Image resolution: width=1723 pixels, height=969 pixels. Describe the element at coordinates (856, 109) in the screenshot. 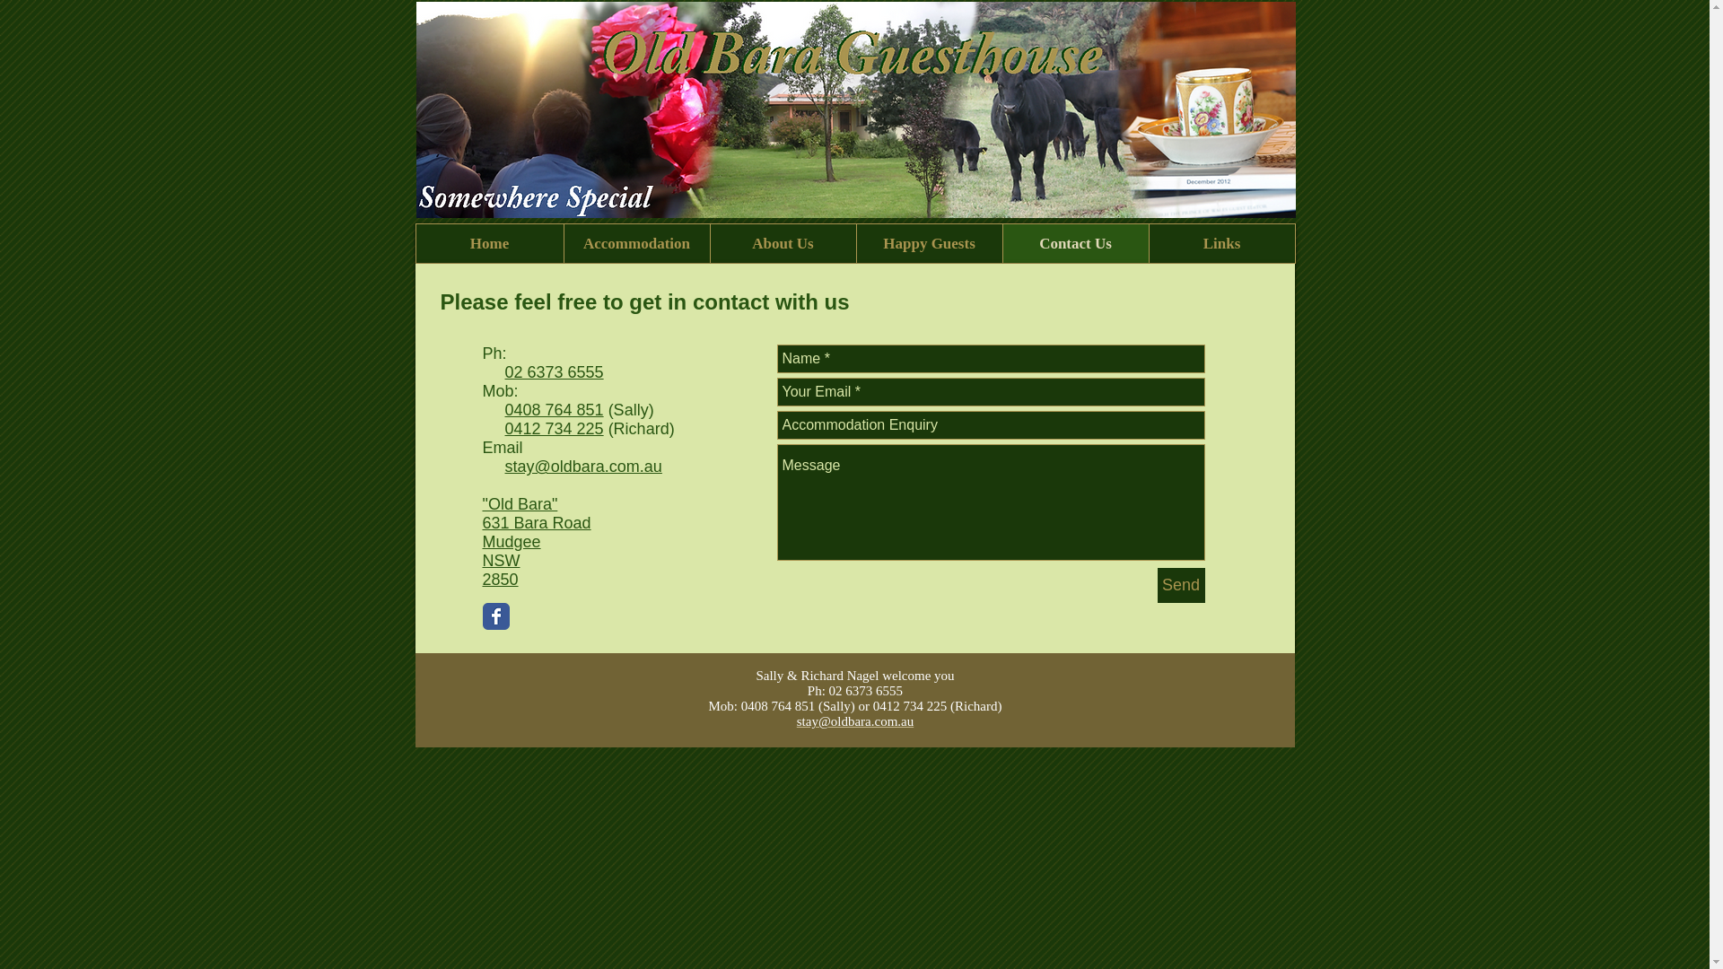

I see `Banner - Old Bara Guesthouse Mudgee` at that location.